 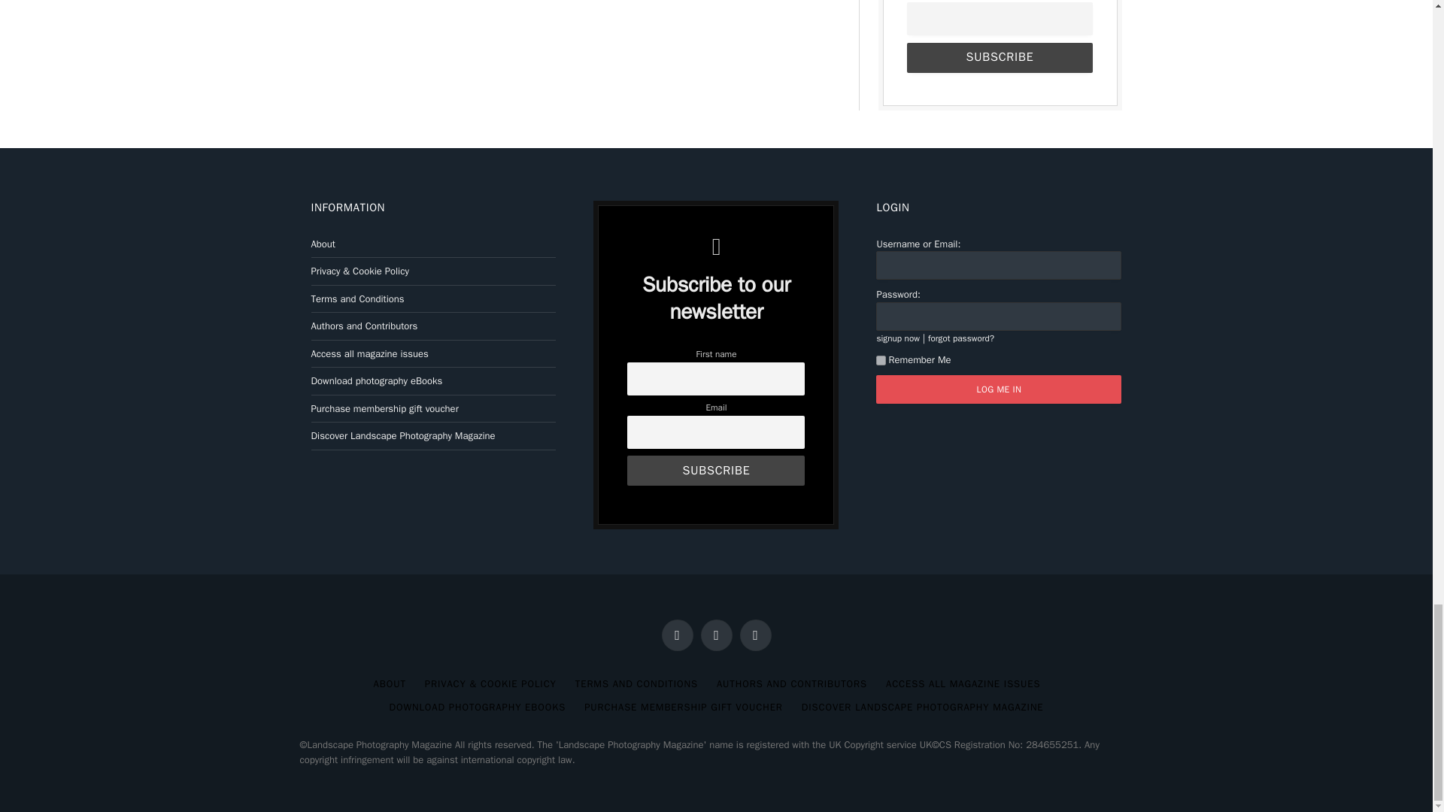 I want to click on Subscribe, so click(x=999, y=58).